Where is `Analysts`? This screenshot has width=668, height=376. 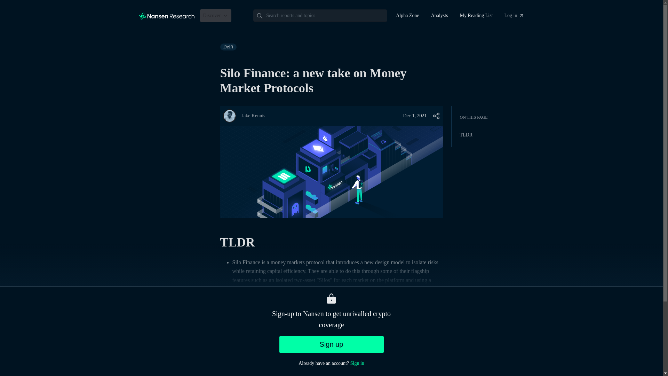 Analysts is located at coordinates (440, 15).